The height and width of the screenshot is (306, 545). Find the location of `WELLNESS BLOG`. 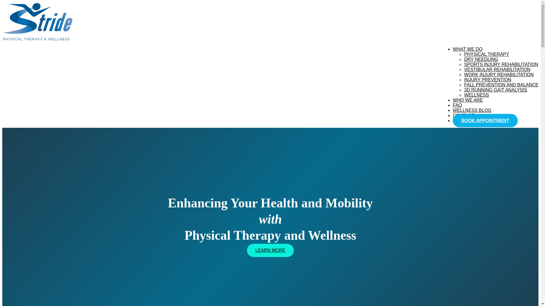

WELLNESS BLOG is located at coordinates (472, 110).